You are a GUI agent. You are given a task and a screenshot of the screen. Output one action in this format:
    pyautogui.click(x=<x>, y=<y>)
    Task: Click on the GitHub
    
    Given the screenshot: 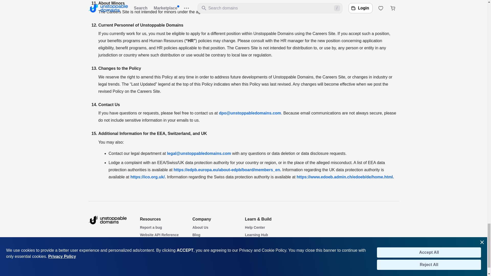 What is the action you would take?
    pyautogui.click(x=251, y=258)
    